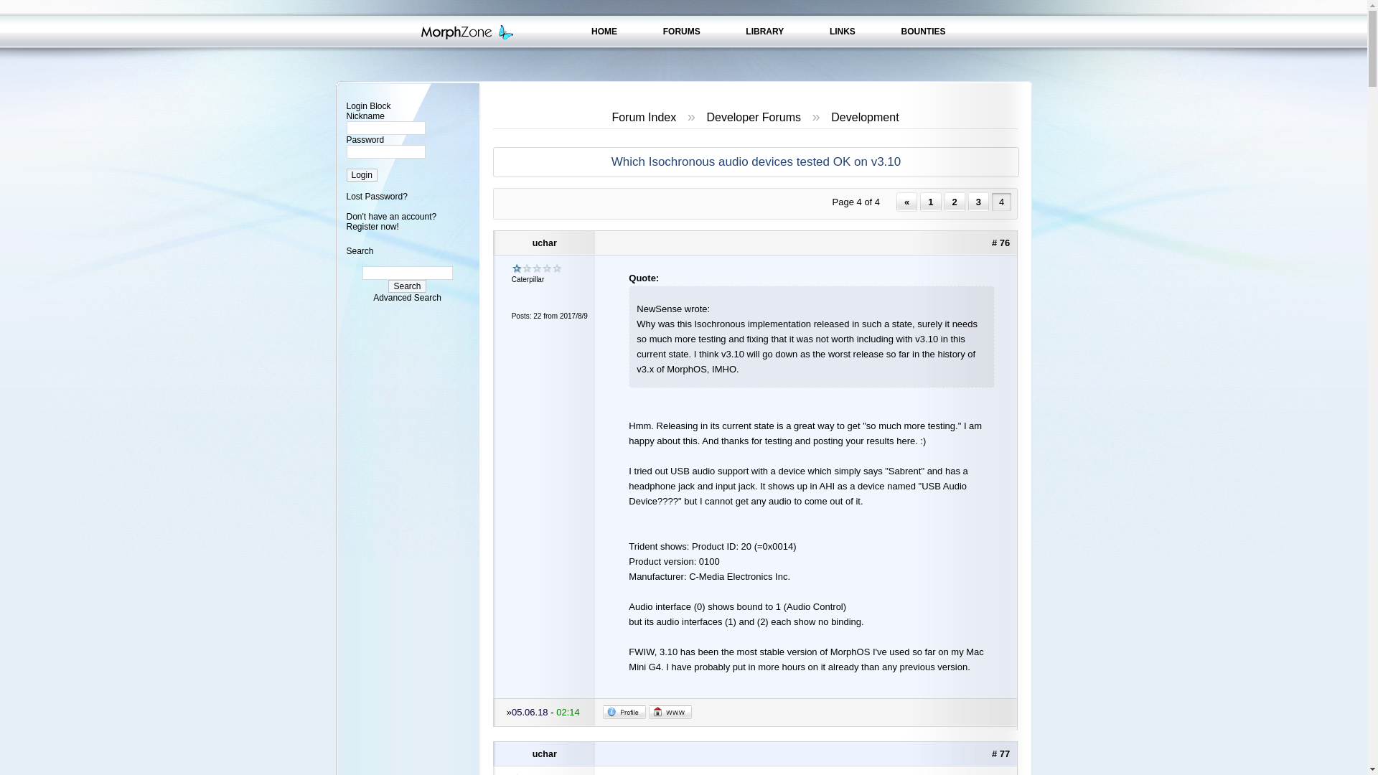 The height and width of the screenshot is (775, 1378). Describe the element at coordinates (545, 753) in the screenshot. I see `uchar` at that location.